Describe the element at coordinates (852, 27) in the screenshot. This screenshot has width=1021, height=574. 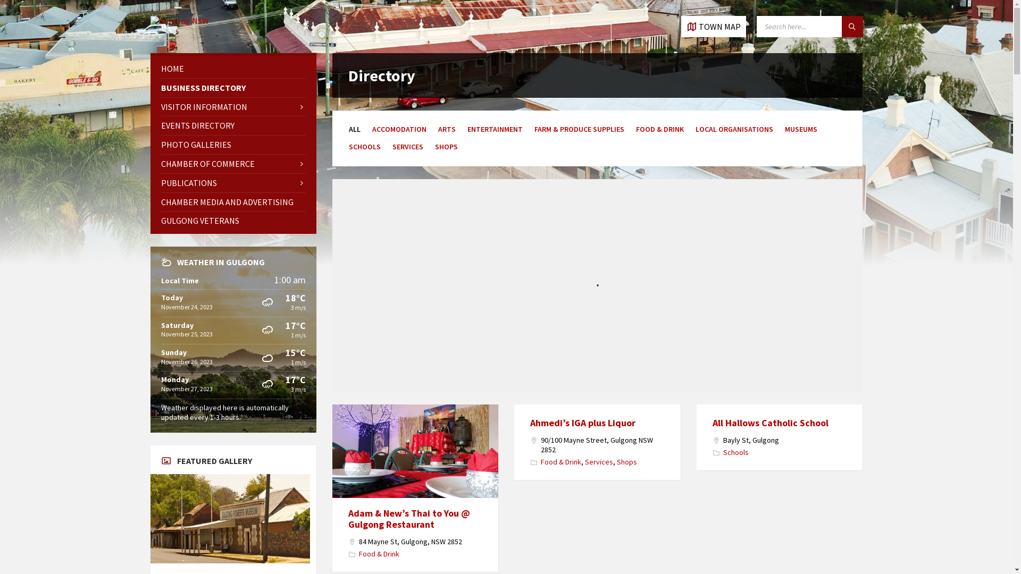
I see `Submit search` at that location.